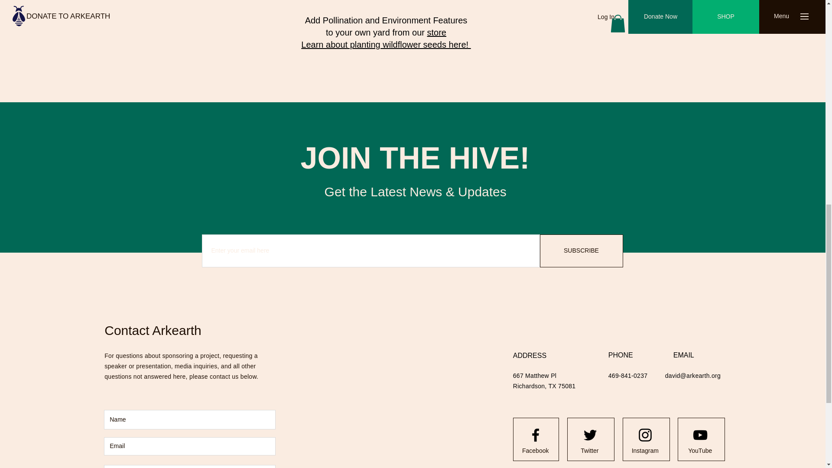  I want to click on SUBSCRIBE, so click(582, 250).